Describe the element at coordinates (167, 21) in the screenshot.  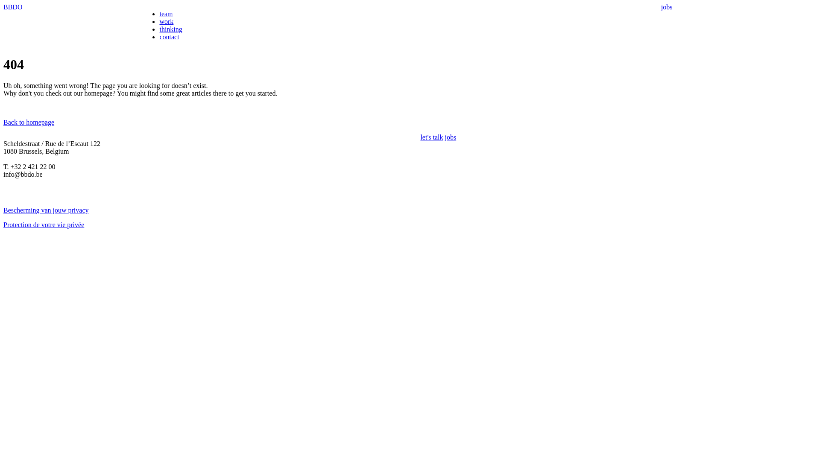
I see `work` at that location.